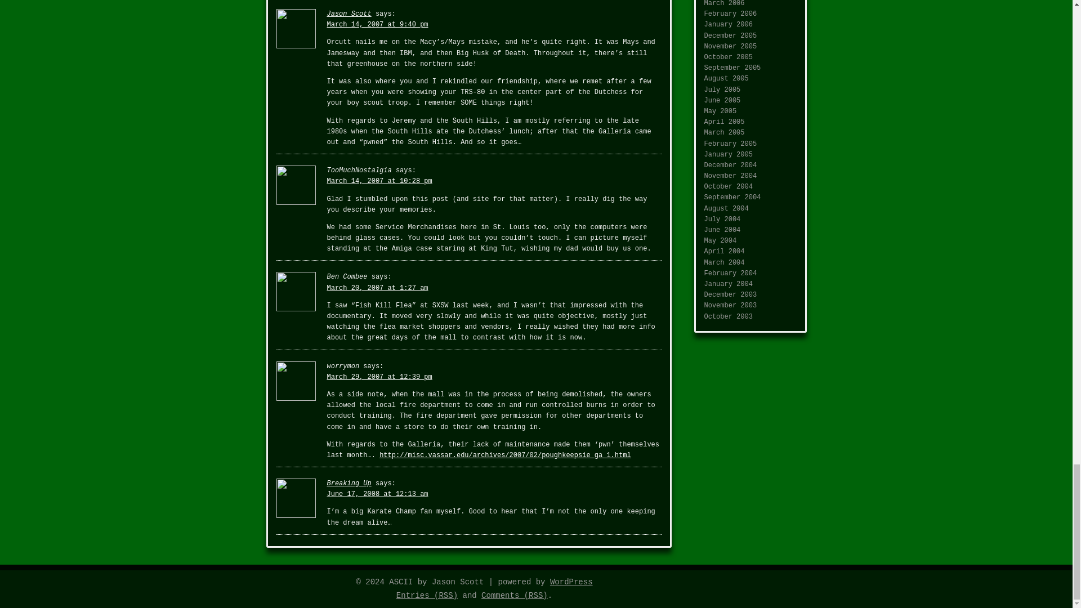  What do you see at coordinates (377, 494) in the screenshot?
I see `June 17, 2008 at 12:13 am` at bounding box center [377, 494].